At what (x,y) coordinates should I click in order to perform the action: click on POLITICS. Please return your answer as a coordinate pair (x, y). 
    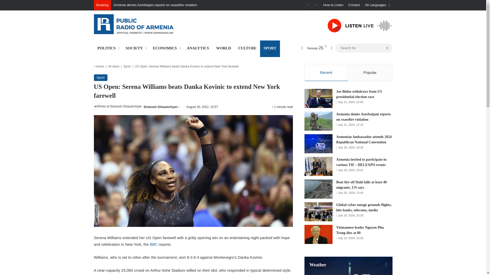
    Looking at the image, I should click on (108, 48).